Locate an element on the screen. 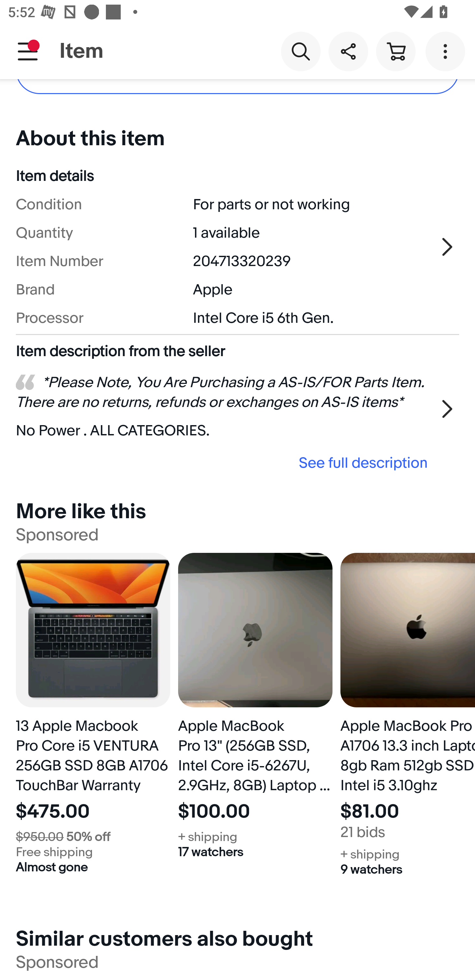  See full description is located at coordinates (226, 462).